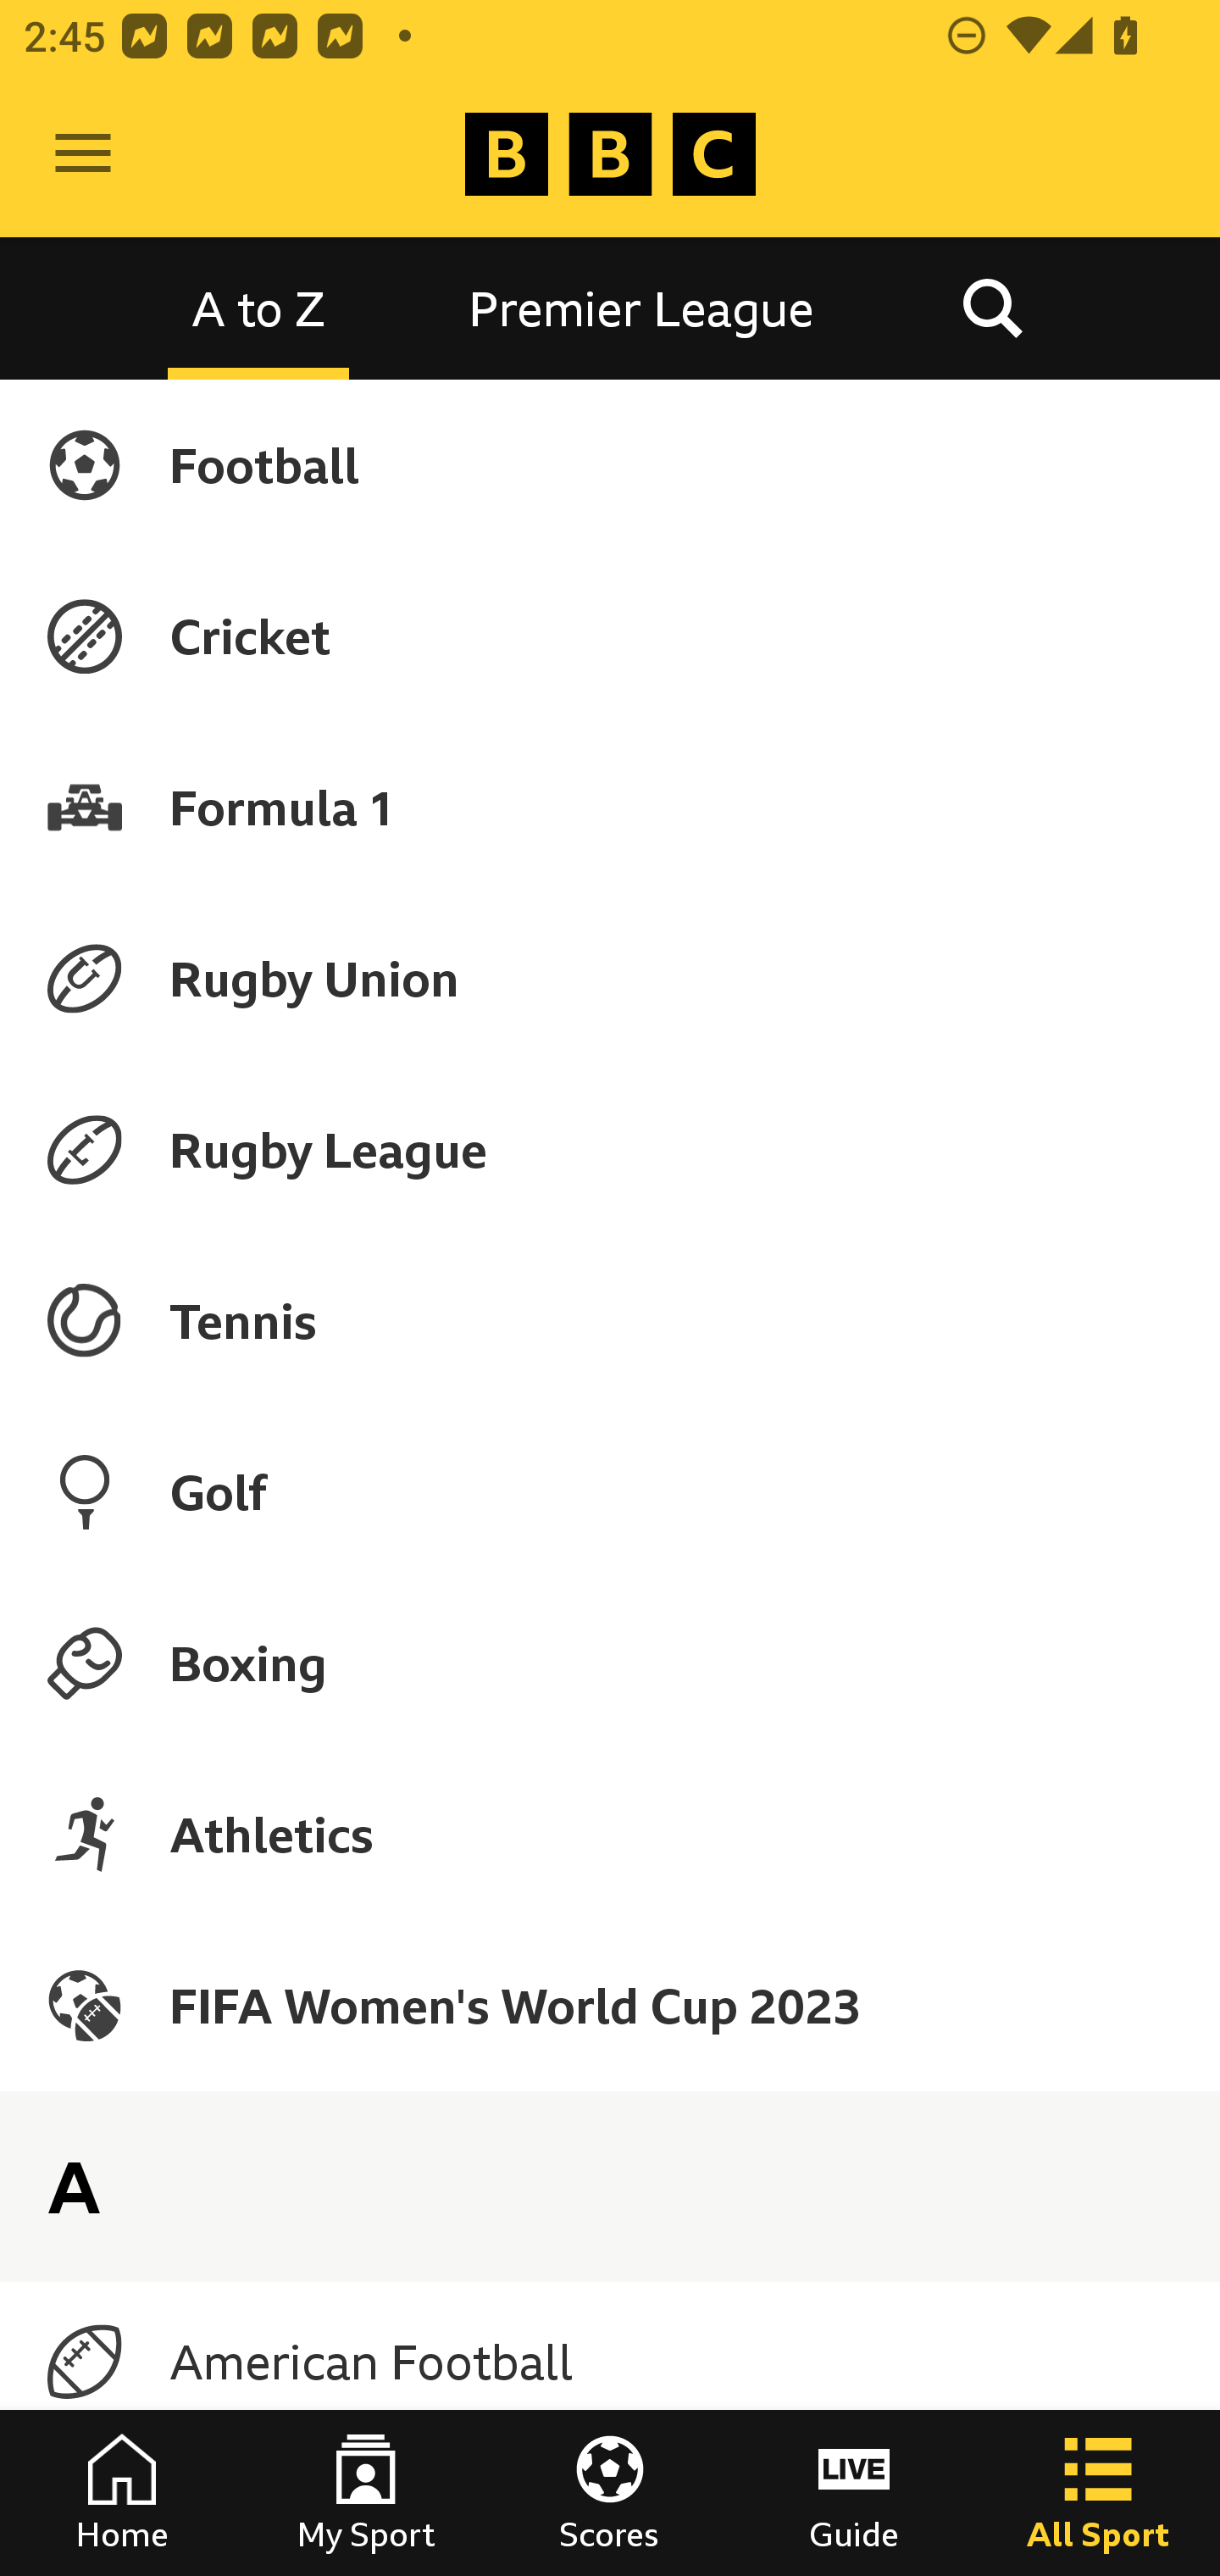  What do you see at coordinates (610, 636) in the screenshot?
I see `Cricket` at bounding box center [610, 636].